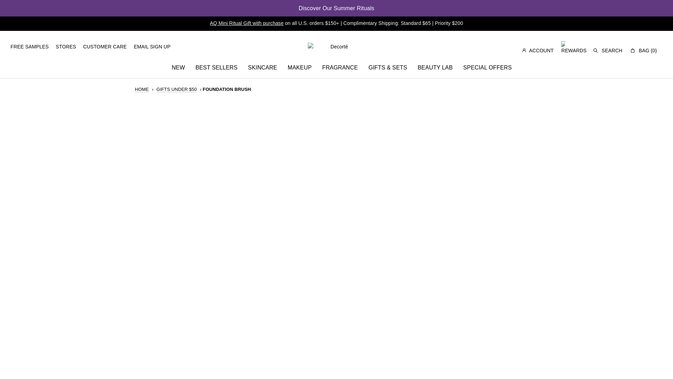  Describe the element at coordinates (142, 89) in the screenshot. I see `Home` at that location.